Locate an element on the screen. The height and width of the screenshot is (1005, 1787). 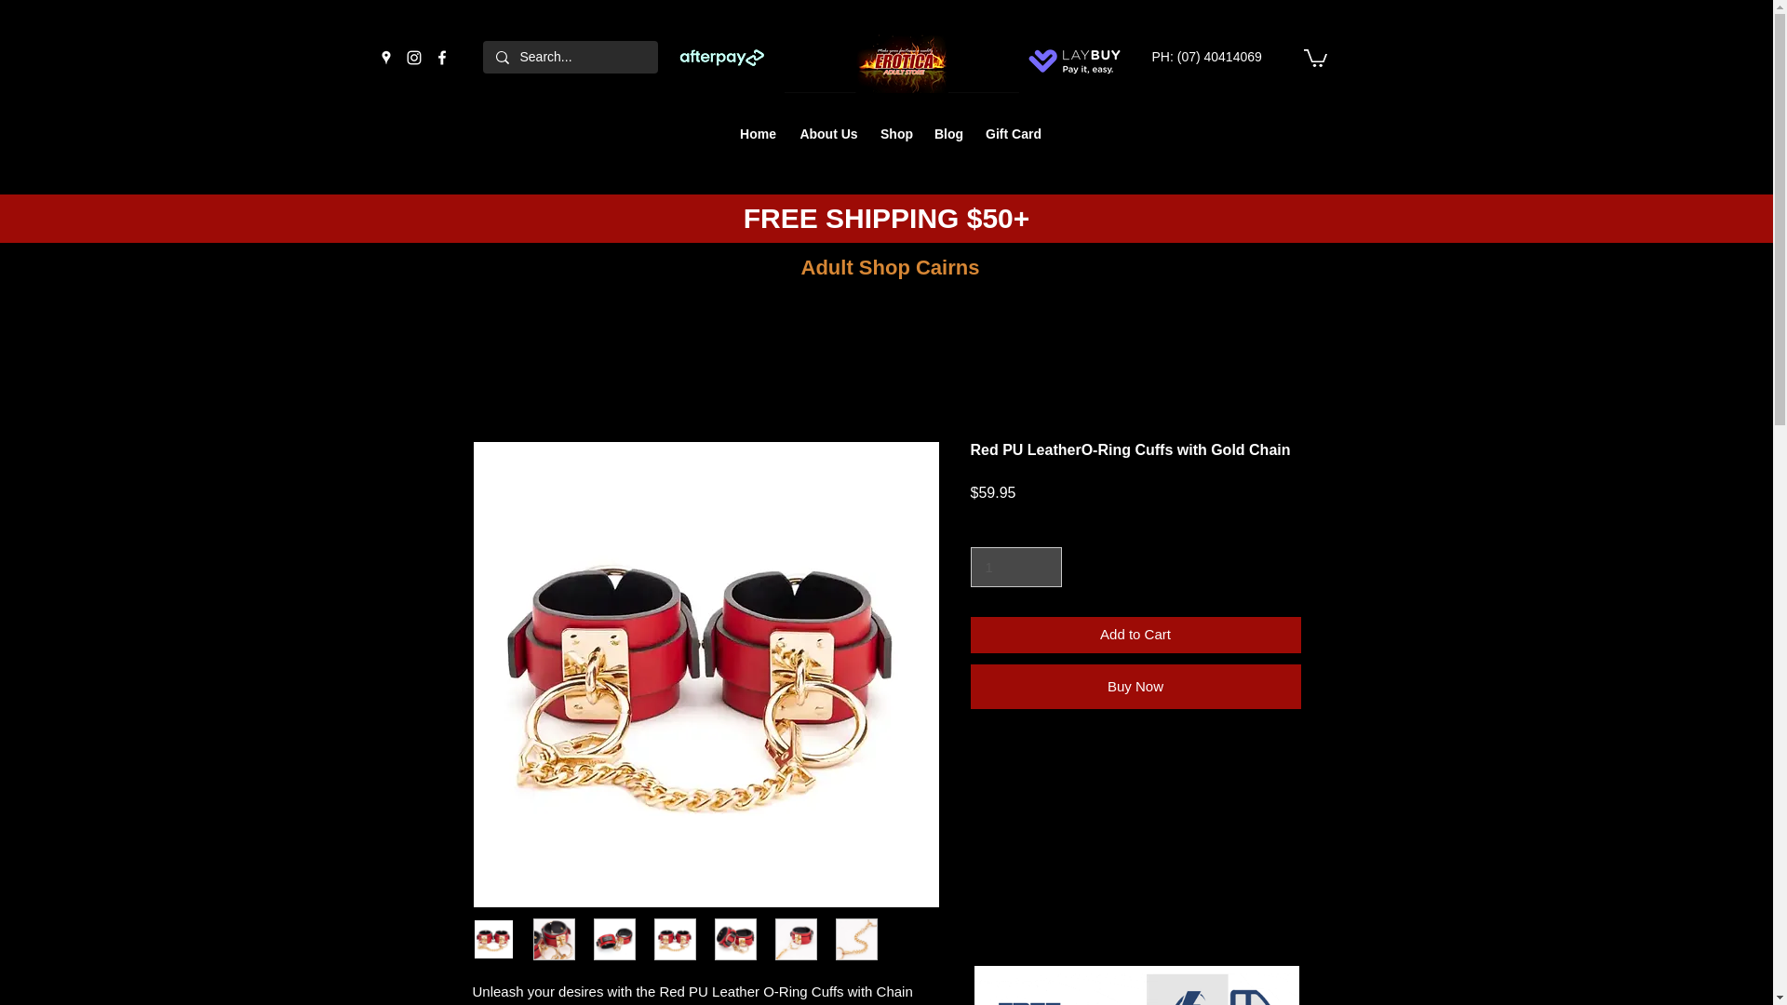
Buy Now is located at coordinates (1135, 687).